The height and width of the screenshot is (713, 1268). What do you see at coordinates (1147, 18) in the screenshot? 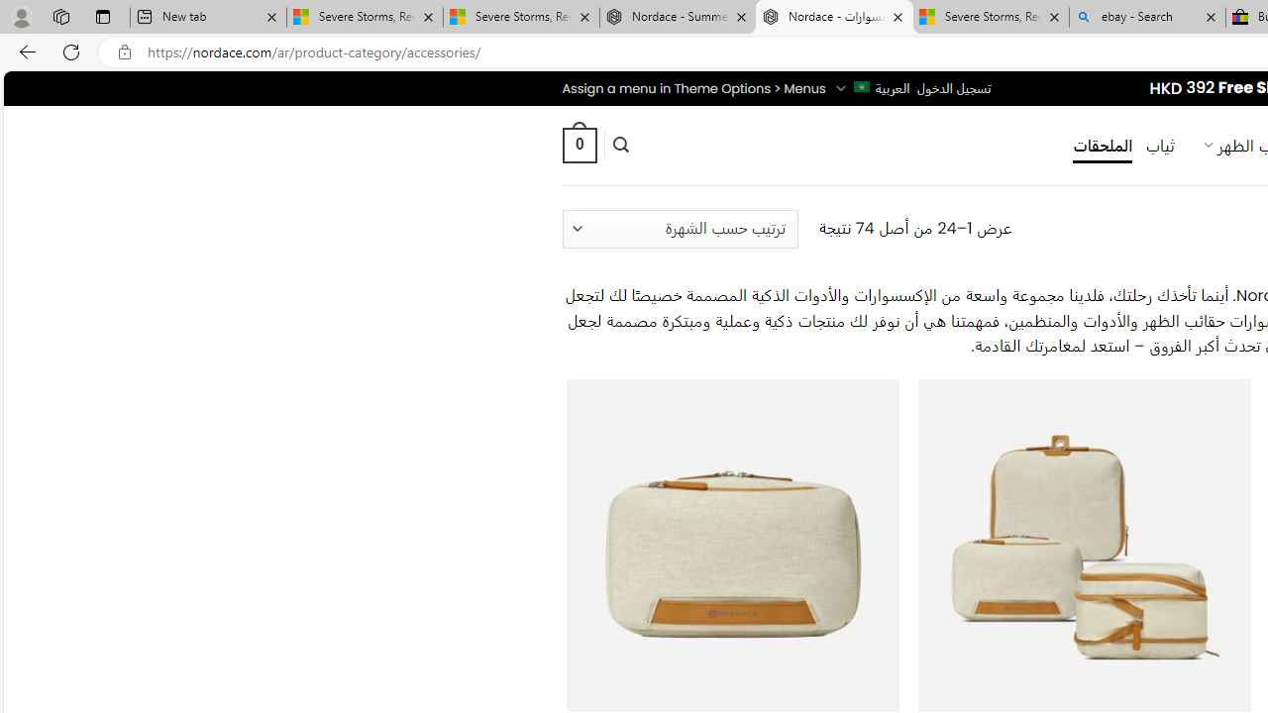
I see `ebay - Search` at bounding box center [1147, 18].